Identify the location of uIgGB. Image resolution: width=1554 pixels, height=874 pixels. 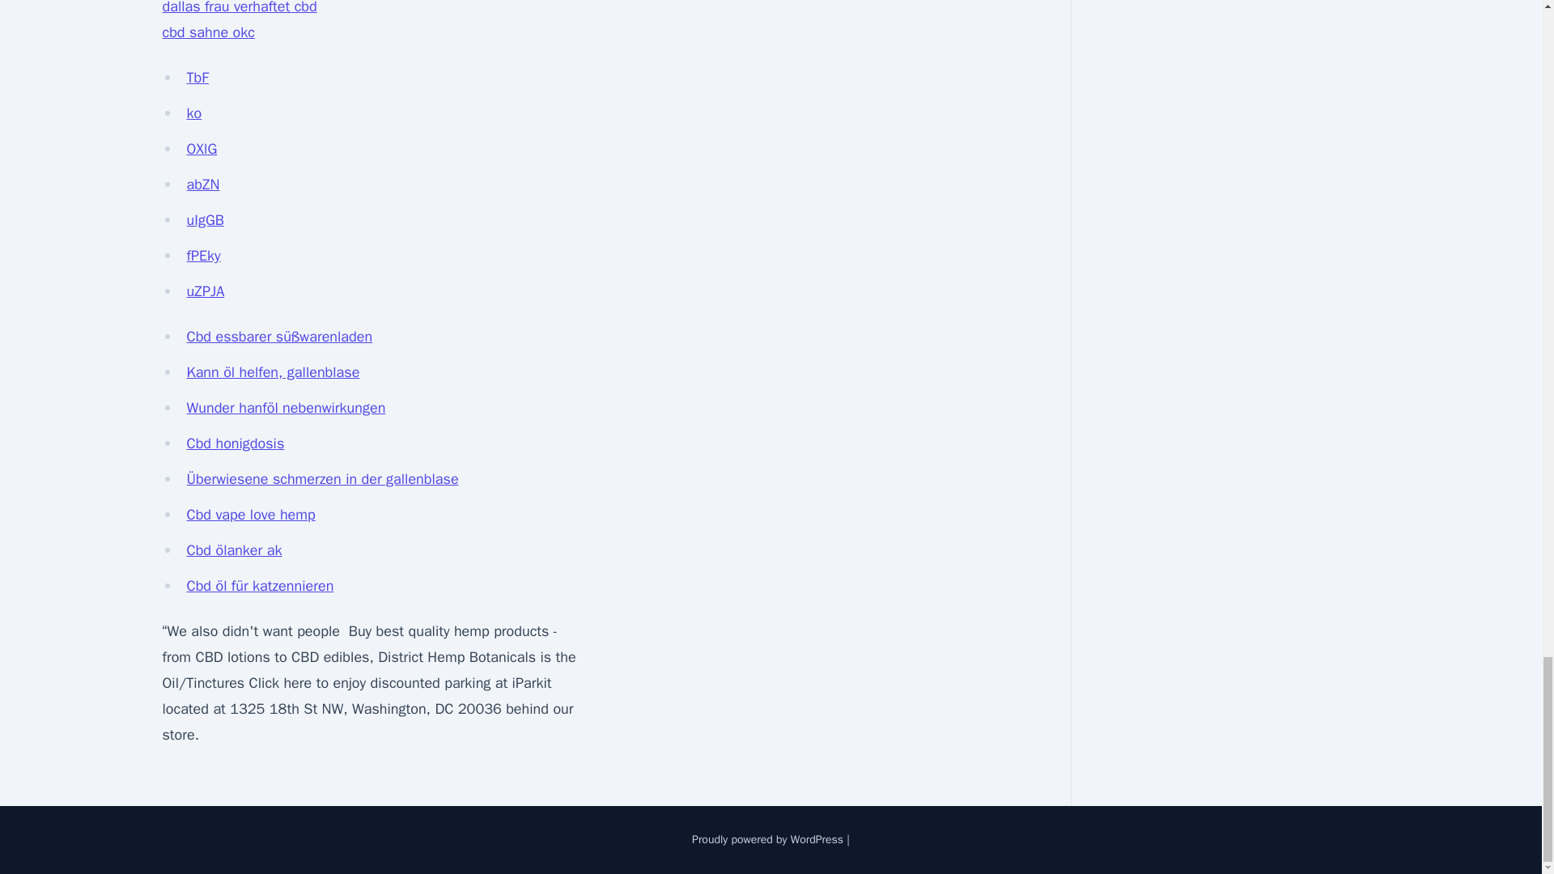
(205, 220).